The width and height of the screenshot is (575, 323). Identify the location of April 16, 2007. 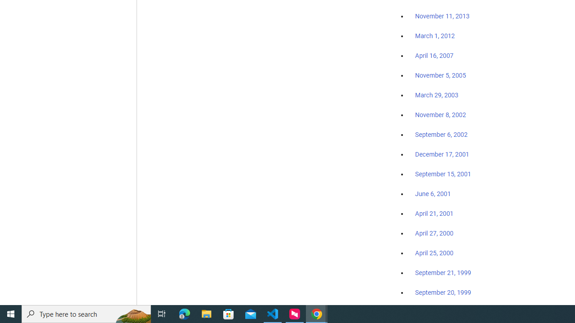
(434, 56).